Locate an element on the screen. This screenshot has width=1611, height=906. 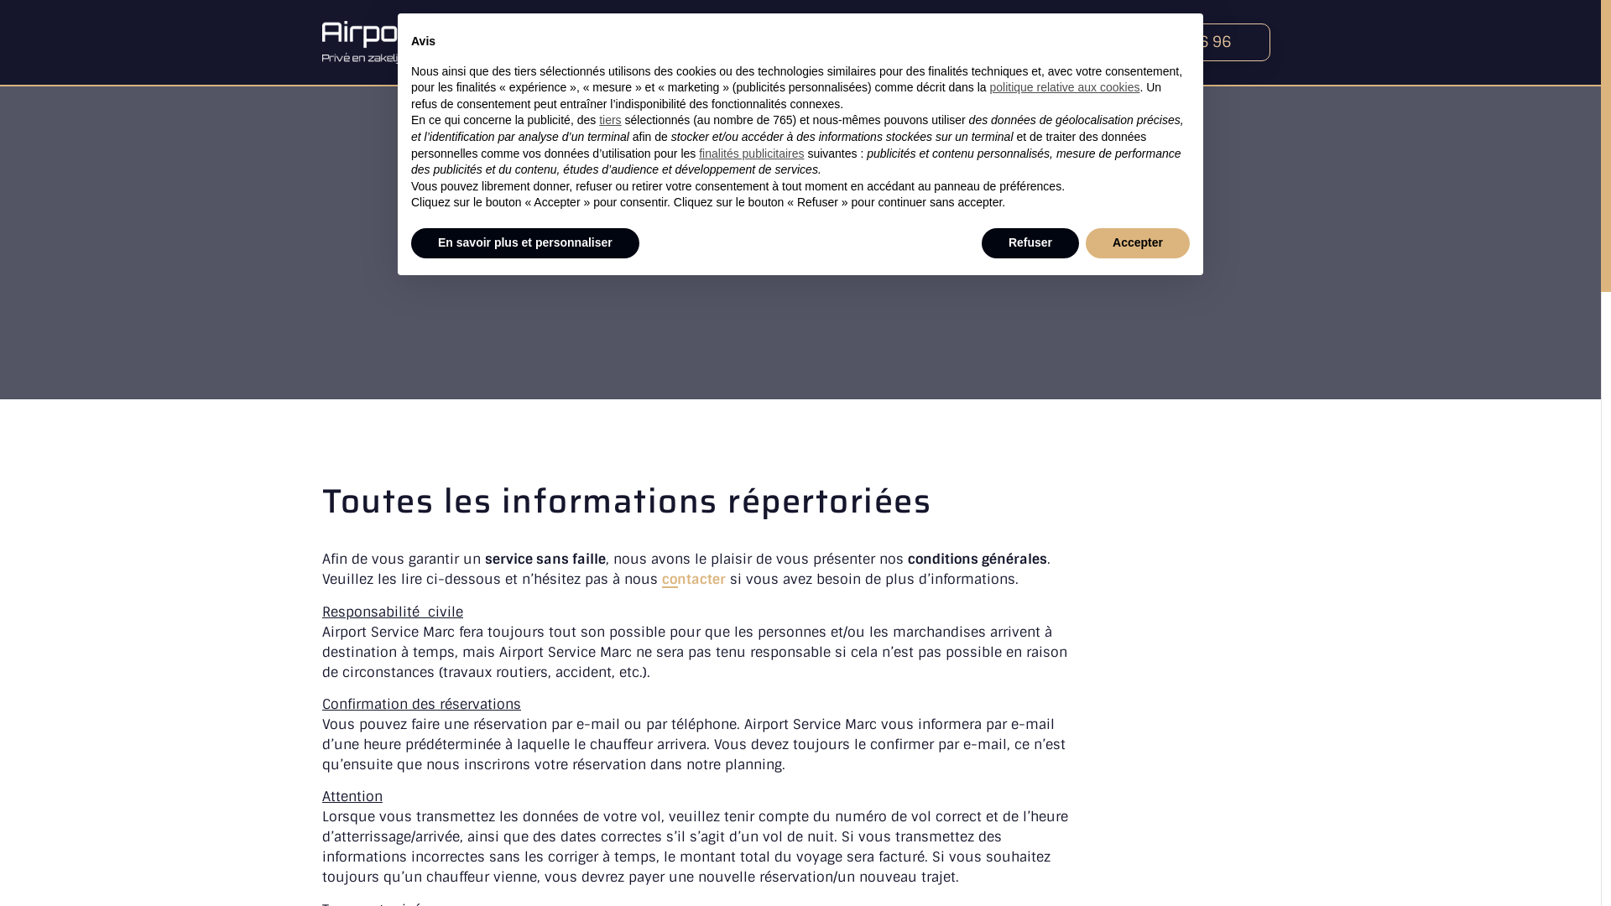
Refuser is located at coordinates (1030, 243).